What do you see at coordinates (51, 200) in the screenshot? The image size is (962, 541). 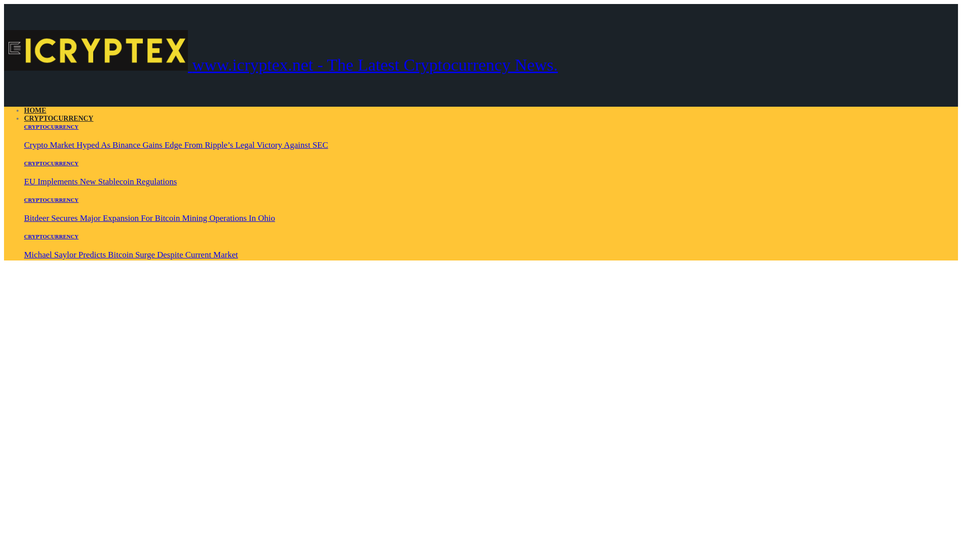 I see `CRYPTOCURRENCY` at bounding box center [51, 200].